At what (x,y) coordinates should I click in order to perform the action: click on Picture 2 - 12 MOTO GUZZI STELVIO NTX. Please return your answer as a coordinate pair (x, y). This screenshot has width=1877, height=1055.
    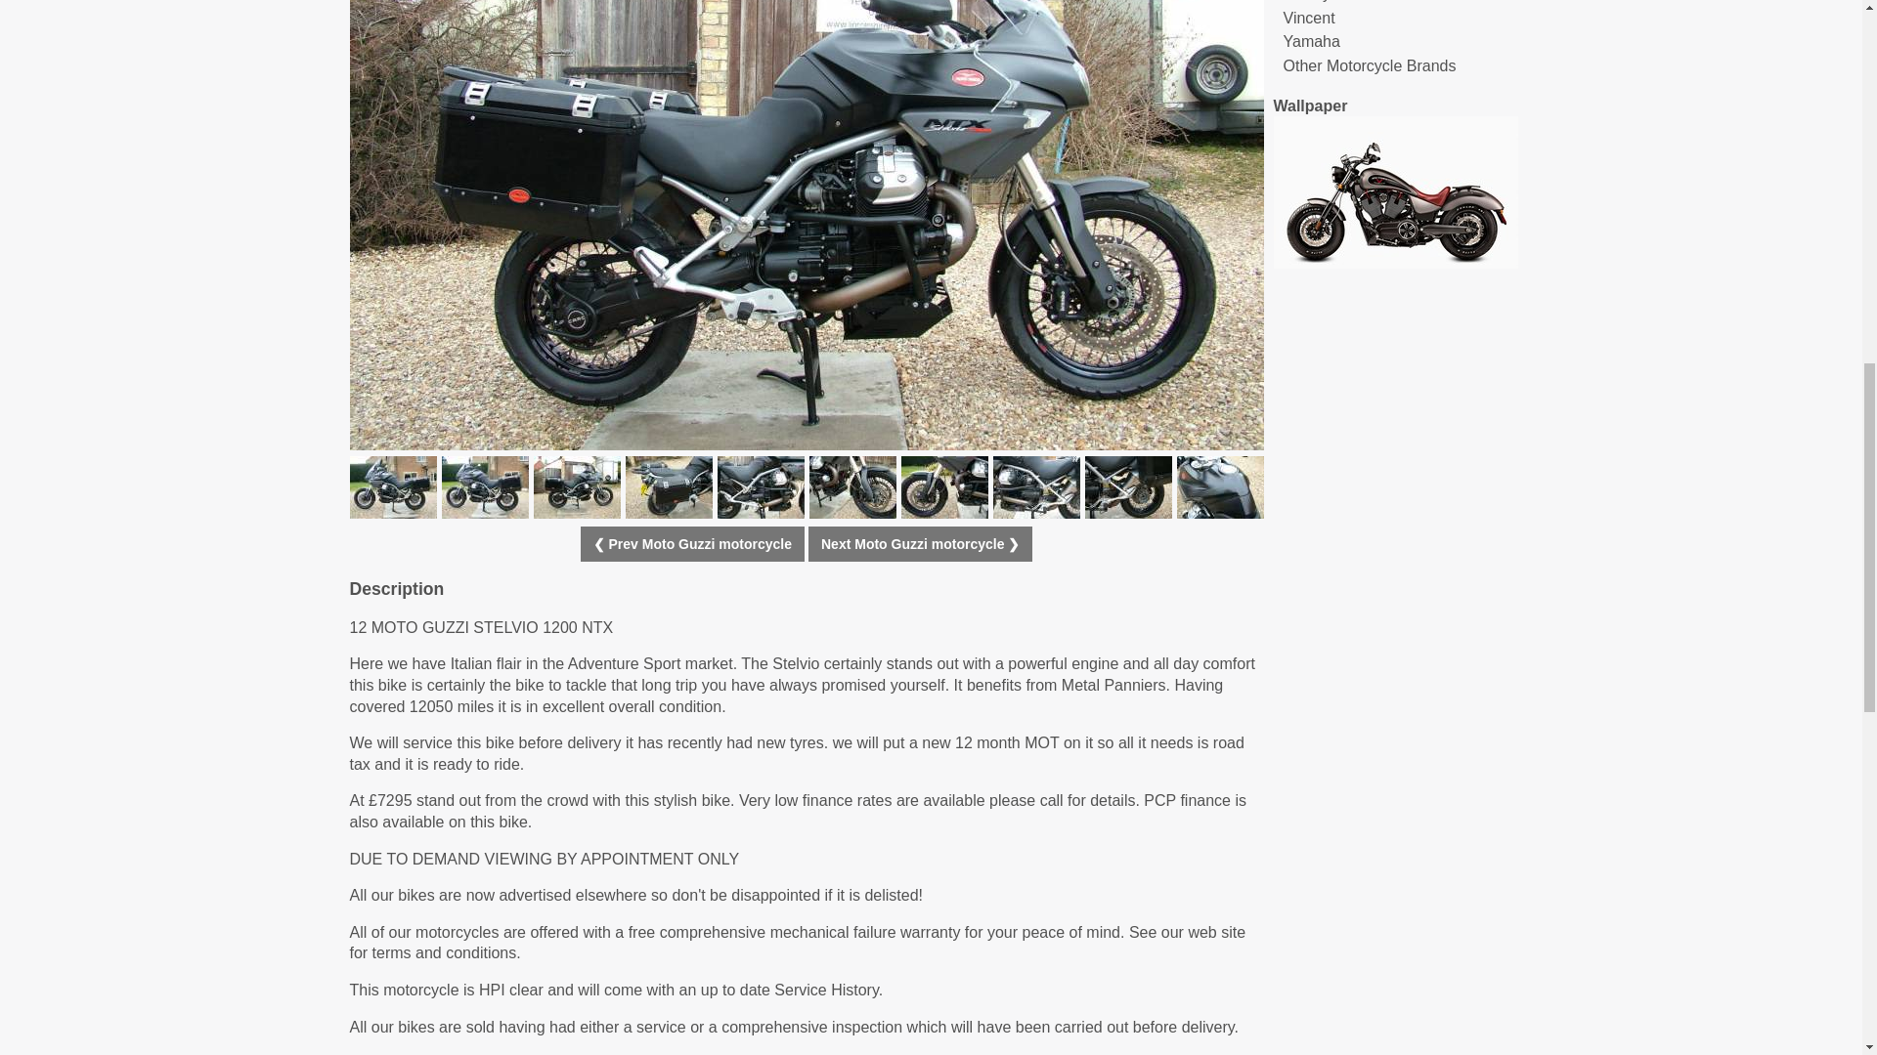
    Looking at the image, I should click on (393, 486).